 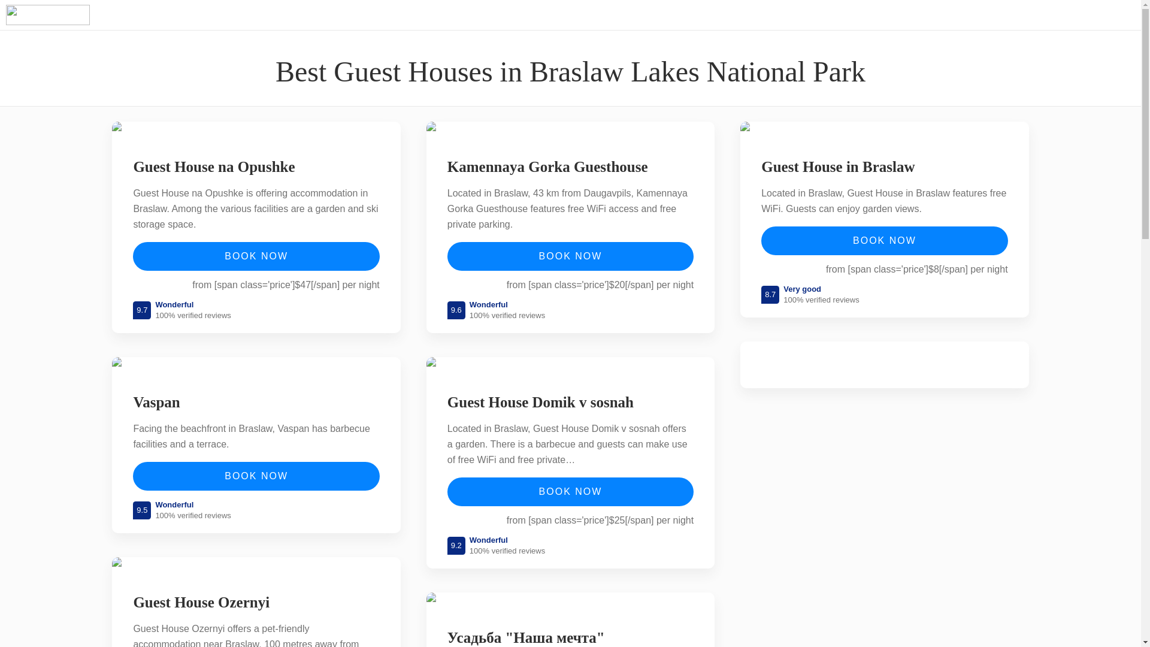 I want to click on Kamennaya Gorka Guesthouse, so click(x=547, y=167).